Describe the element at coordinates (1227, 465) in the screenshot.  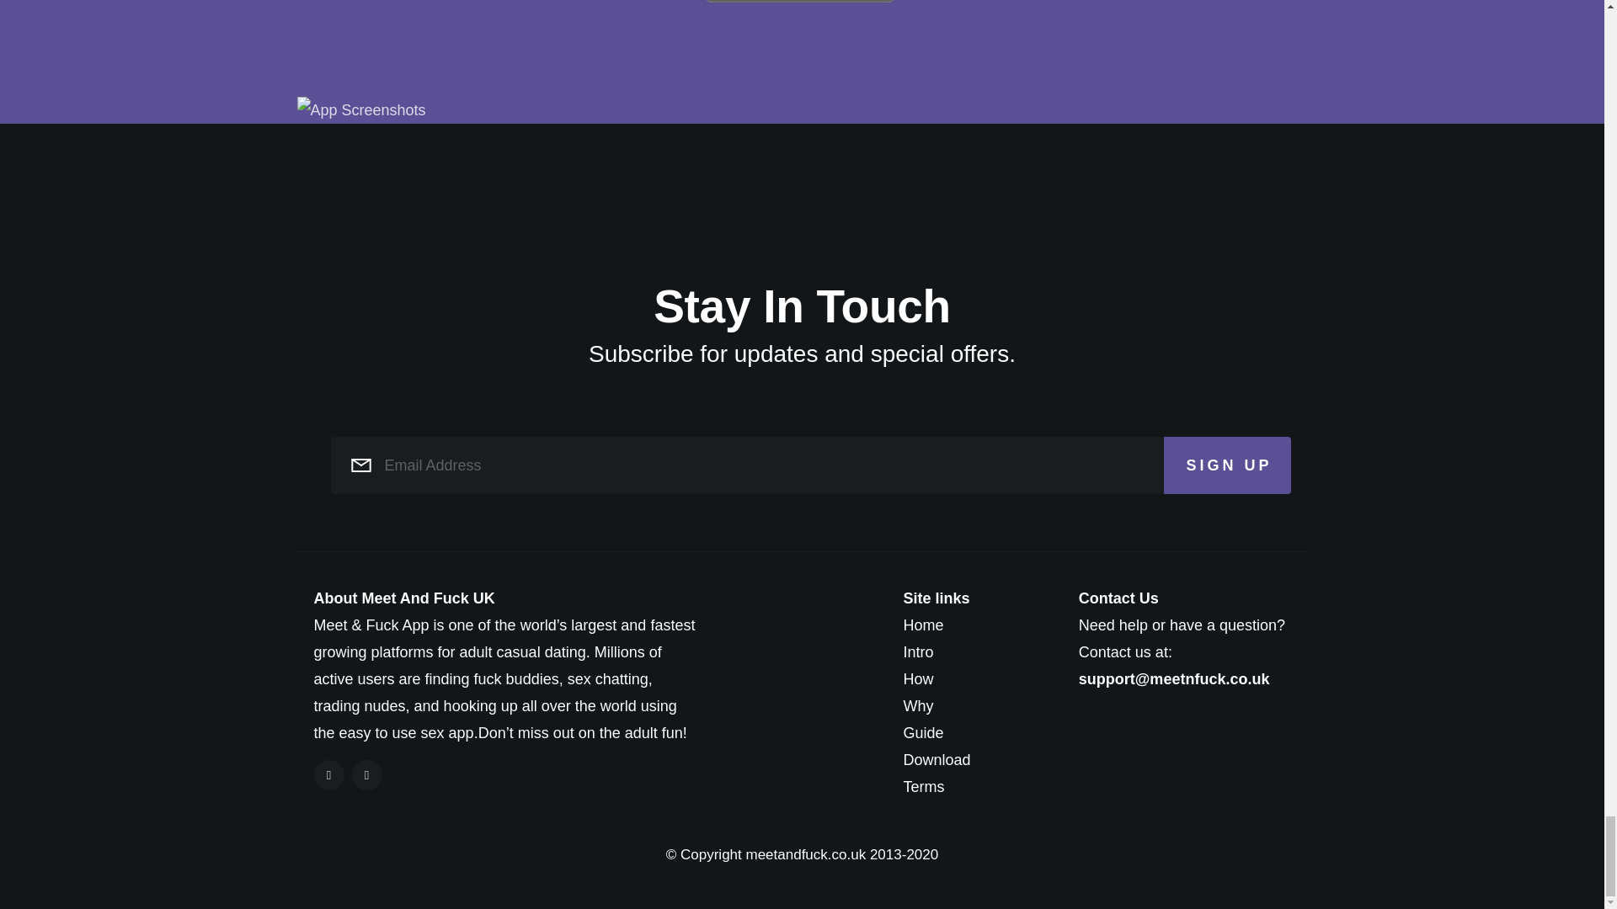
I see `Sign Up` at that location.